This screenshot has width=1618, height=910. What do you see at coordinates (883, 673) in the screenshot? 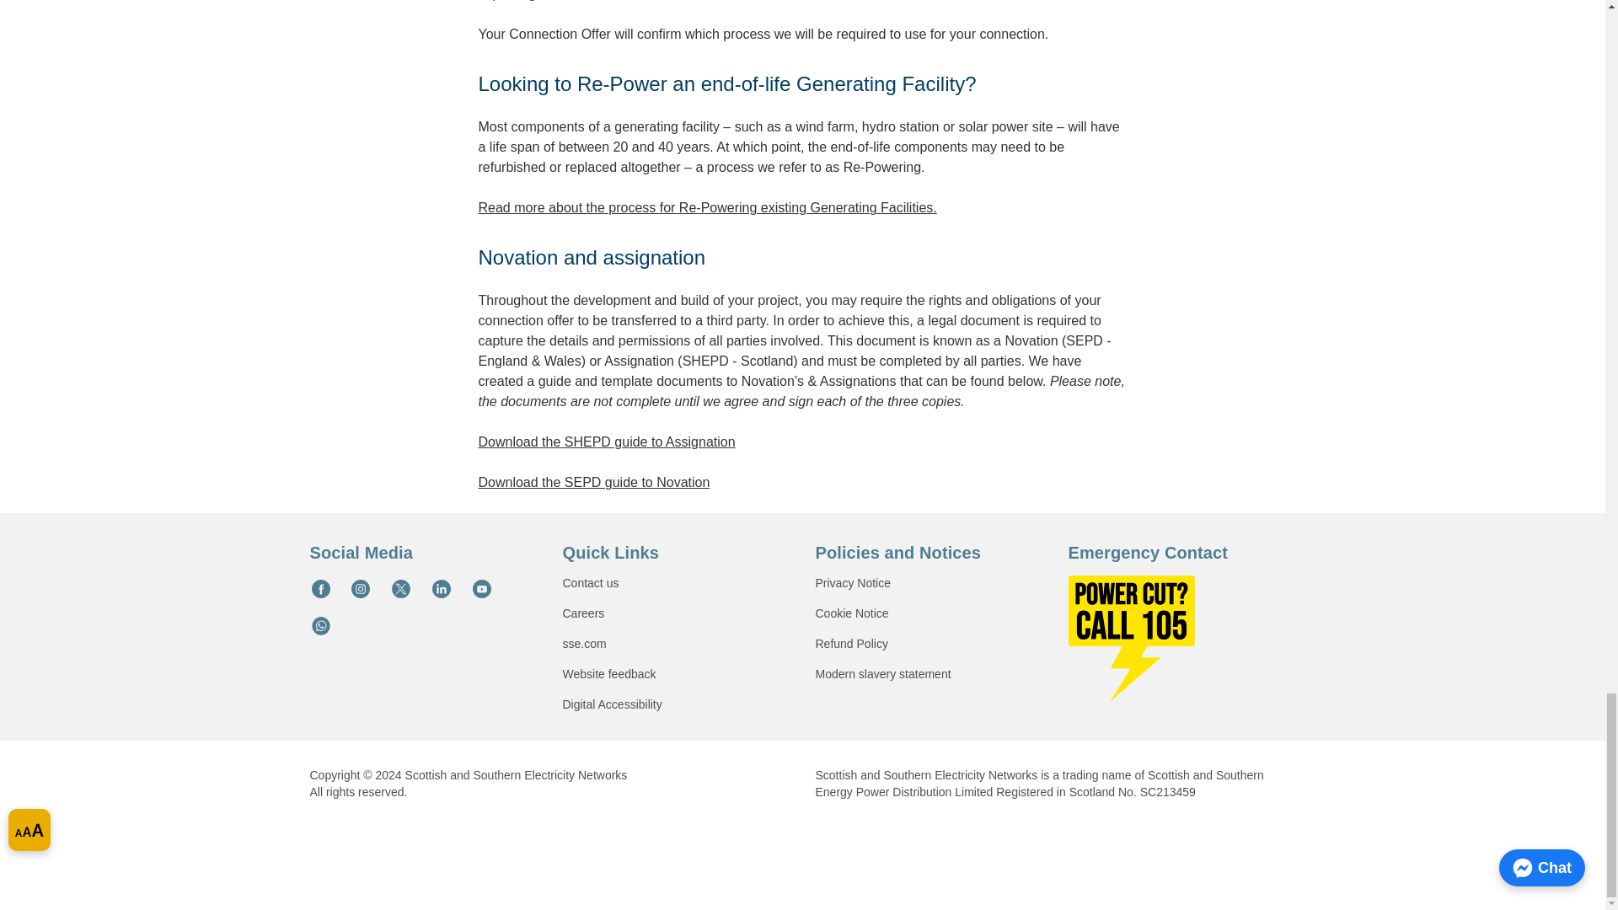
I see `Modern slavery statement PDF` at bounding box center [883, 673].